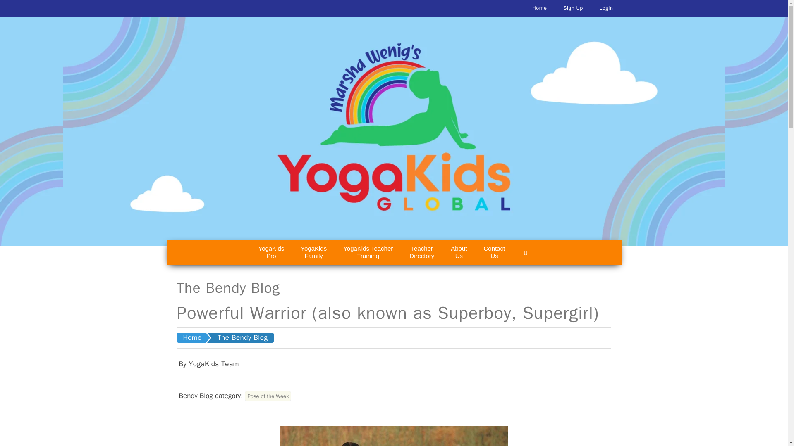  Describe the element at coordinates (368, 252) in the screenshot. I see `The Bendy Blog` at that location.